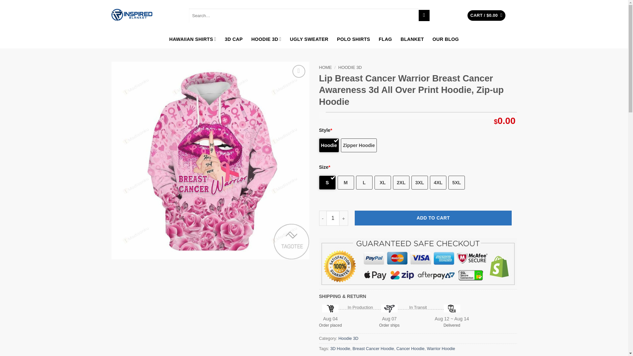 This screenshot has width=633, height=356. I want to click on 3D CAP, so click(234, 39).